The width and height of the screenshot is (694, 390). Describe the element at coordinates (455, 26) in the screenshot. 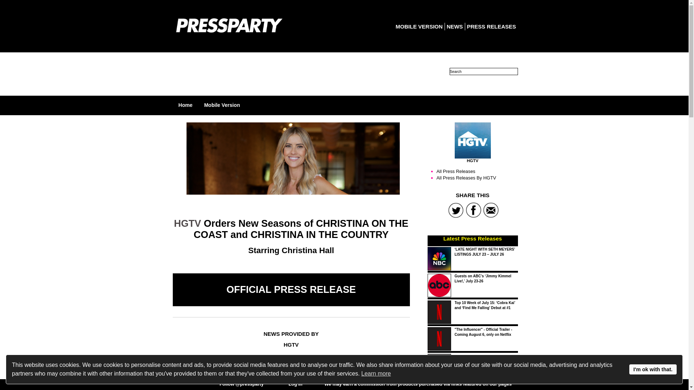

I see `NEWS` at that location.